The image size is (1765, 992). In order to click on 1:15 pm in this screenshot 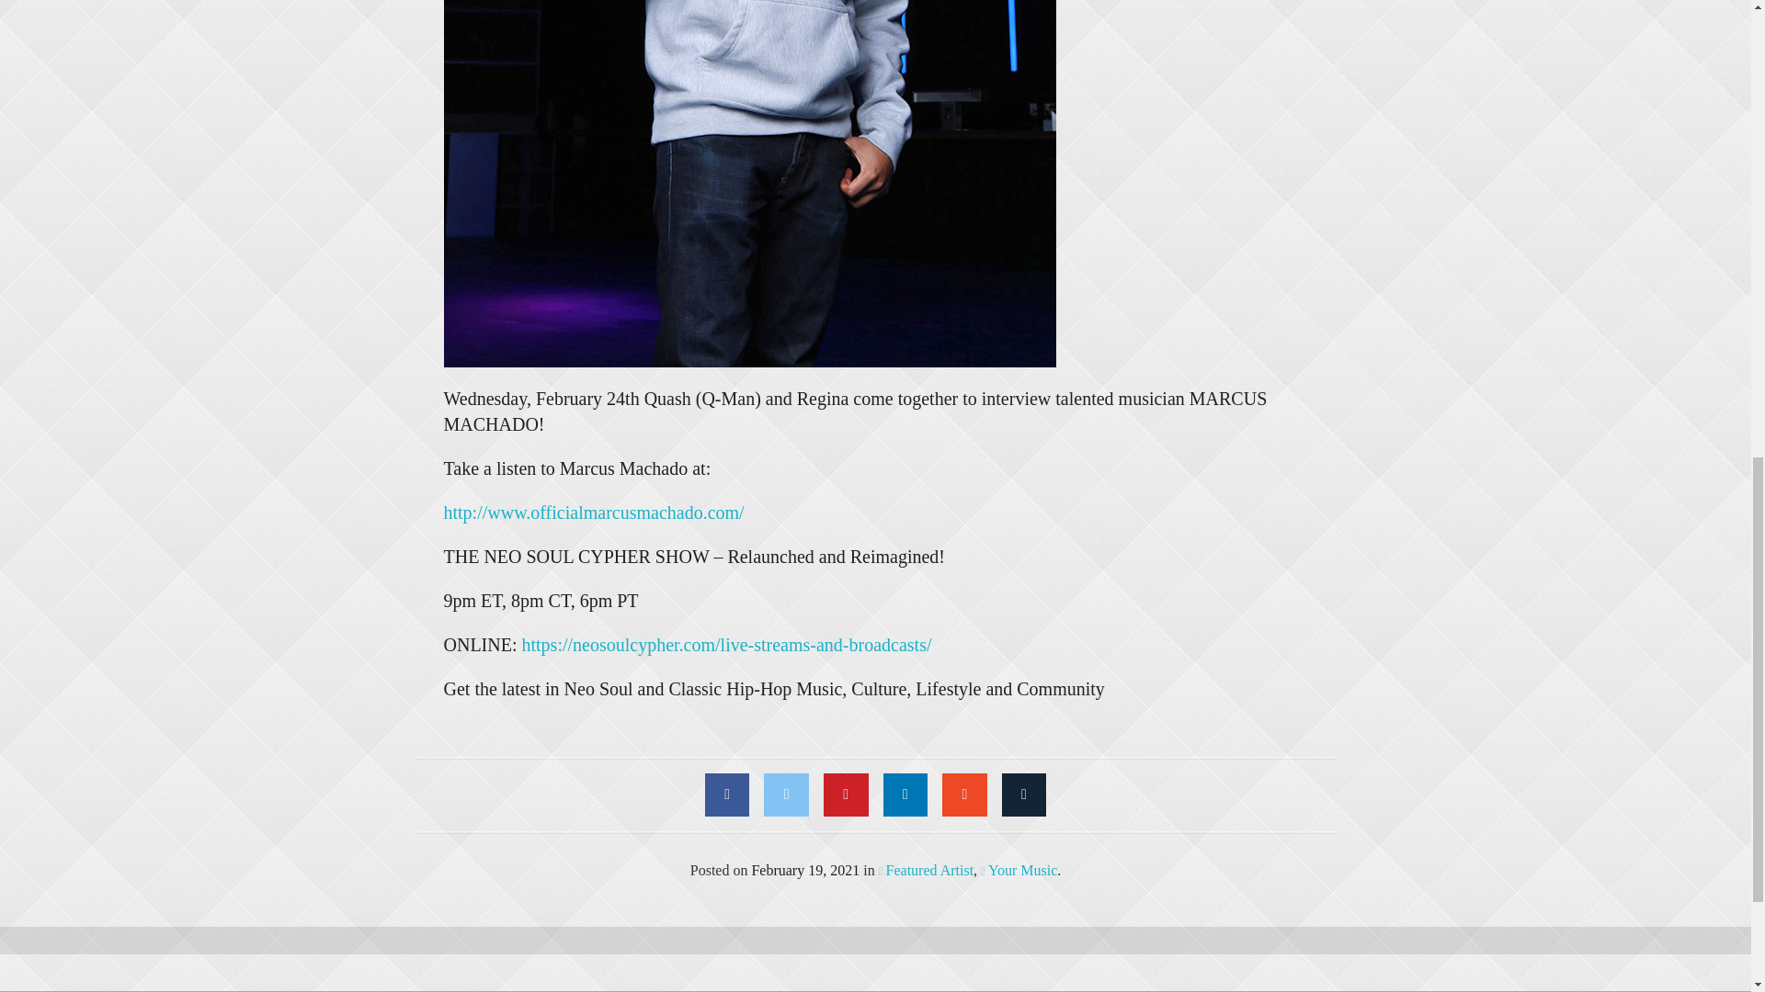, I will do `click(805, 869)`.